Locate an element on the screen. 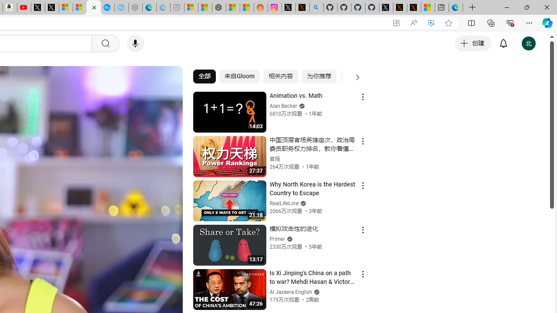  Log in to X / X is located at coordinates (289, 8).